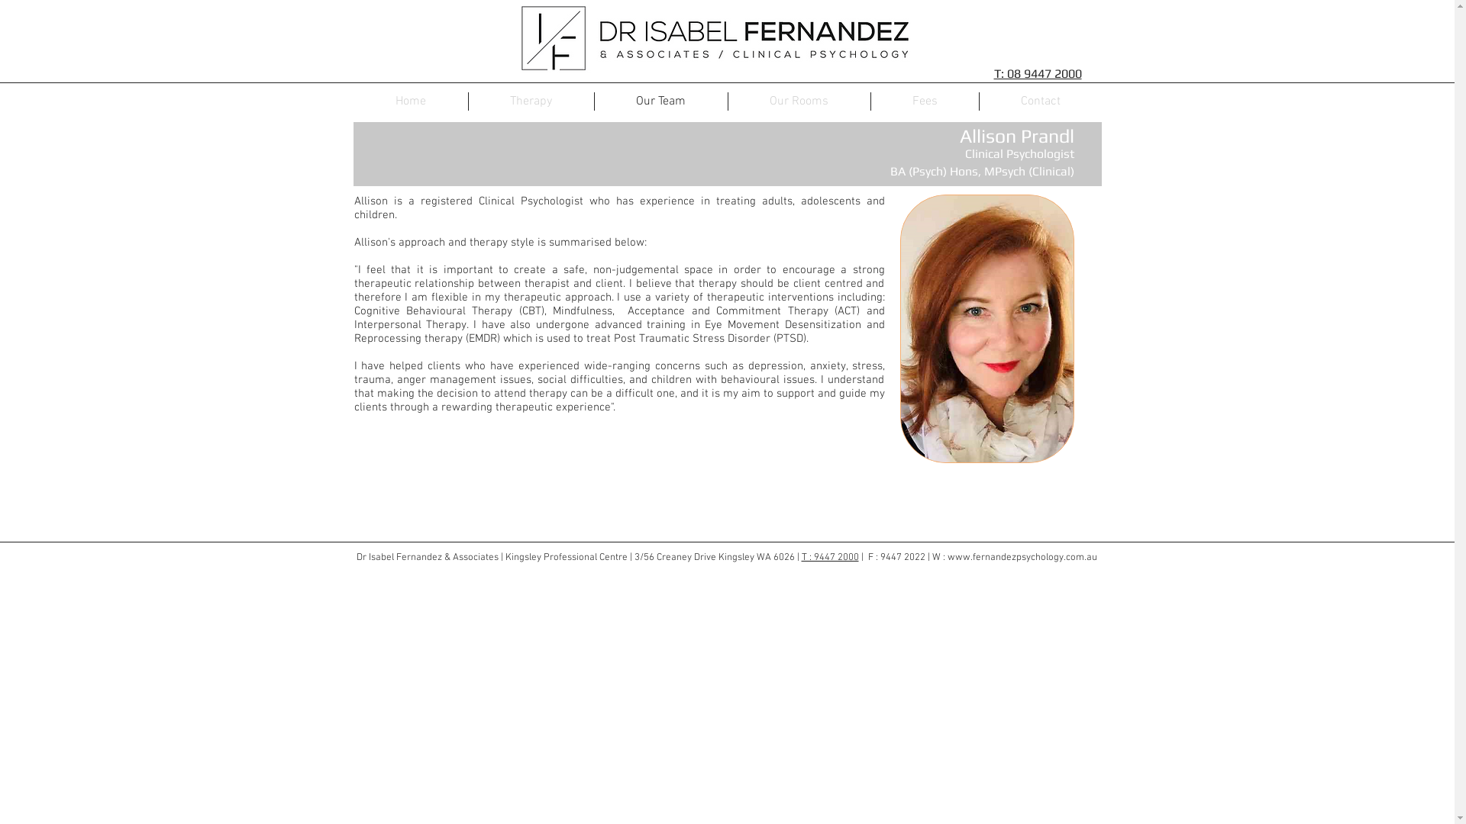  I want to click on www.fernandezpsychology.com.au, so click(1022, 558).